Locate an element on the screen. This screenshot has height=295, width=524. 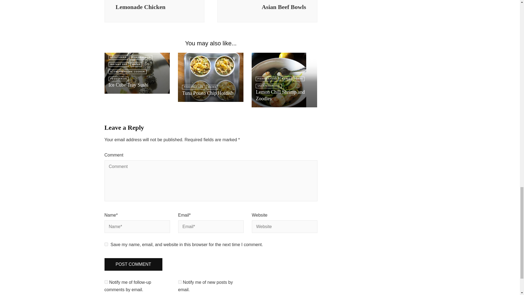
INSTANT POT is located at coordinates (119, 64).